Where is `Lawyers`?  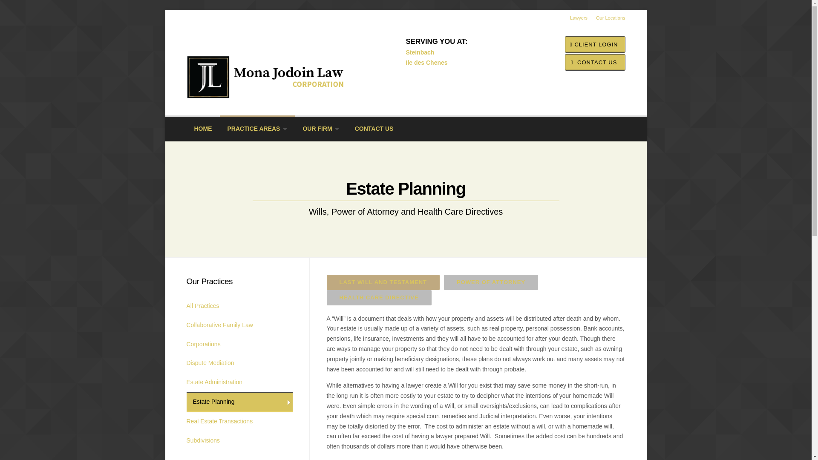
Lawyers is located at coordinates (574, 17).